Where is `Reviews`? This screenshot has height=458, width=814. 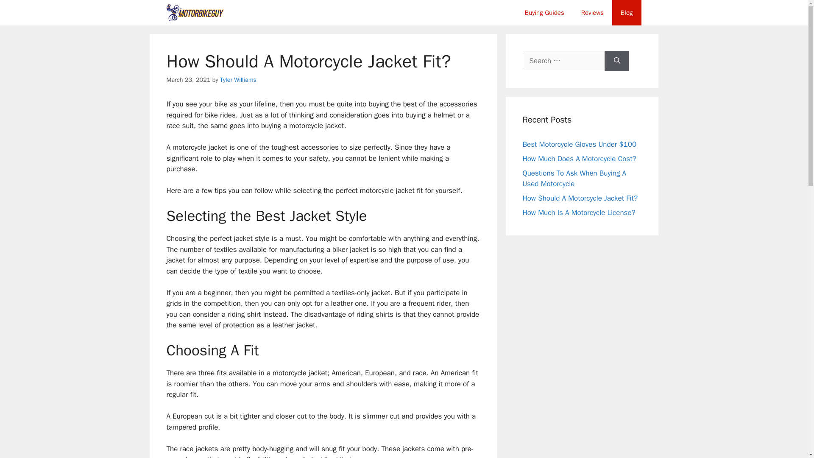
Reviews is located at coordinates (592, 13).